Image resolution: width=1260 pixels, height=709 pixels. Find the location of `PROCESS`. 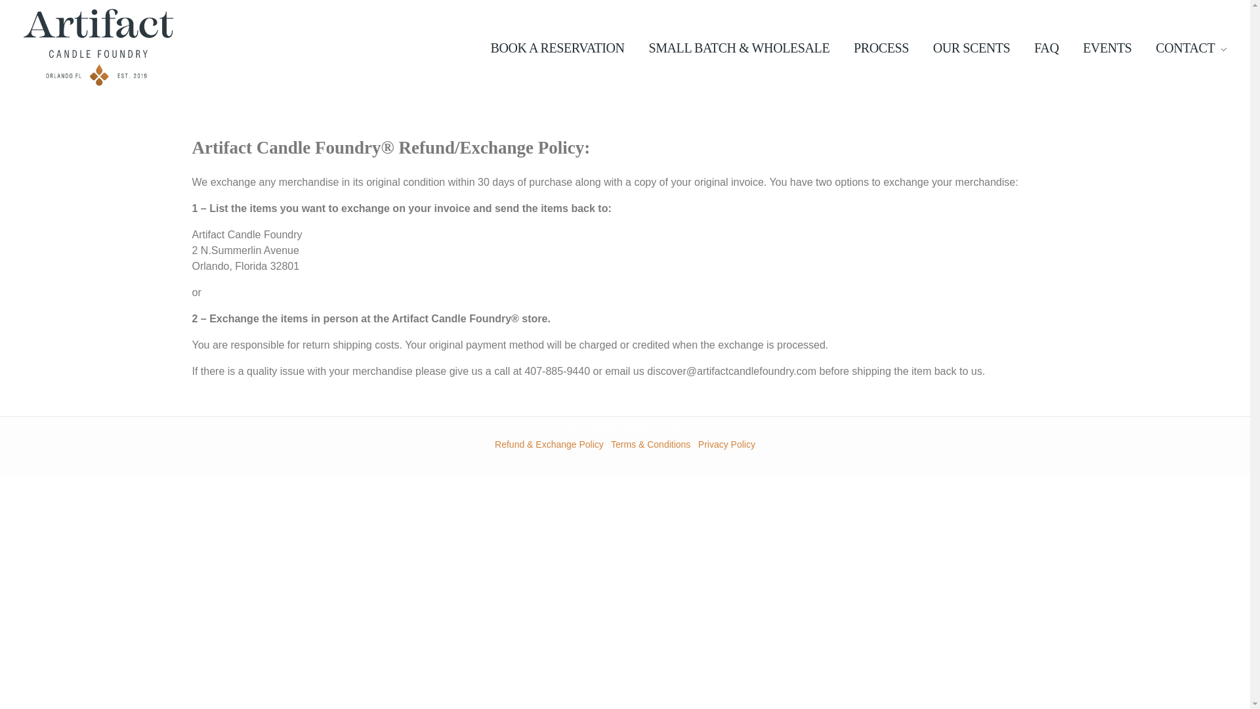

PROCESS is located at coordinates (881, 47).